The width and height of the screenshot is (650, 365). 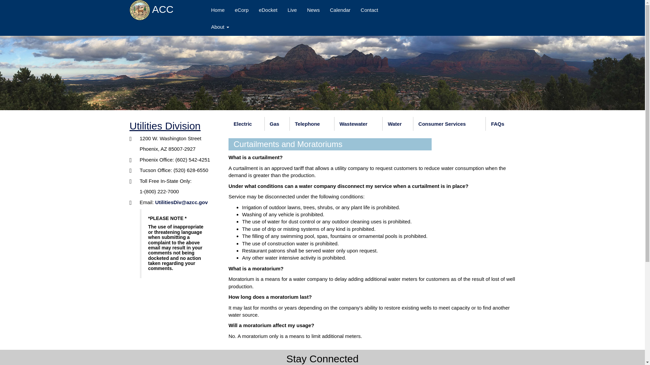 I want to click on Wastewater, so click(x=359, y=124).